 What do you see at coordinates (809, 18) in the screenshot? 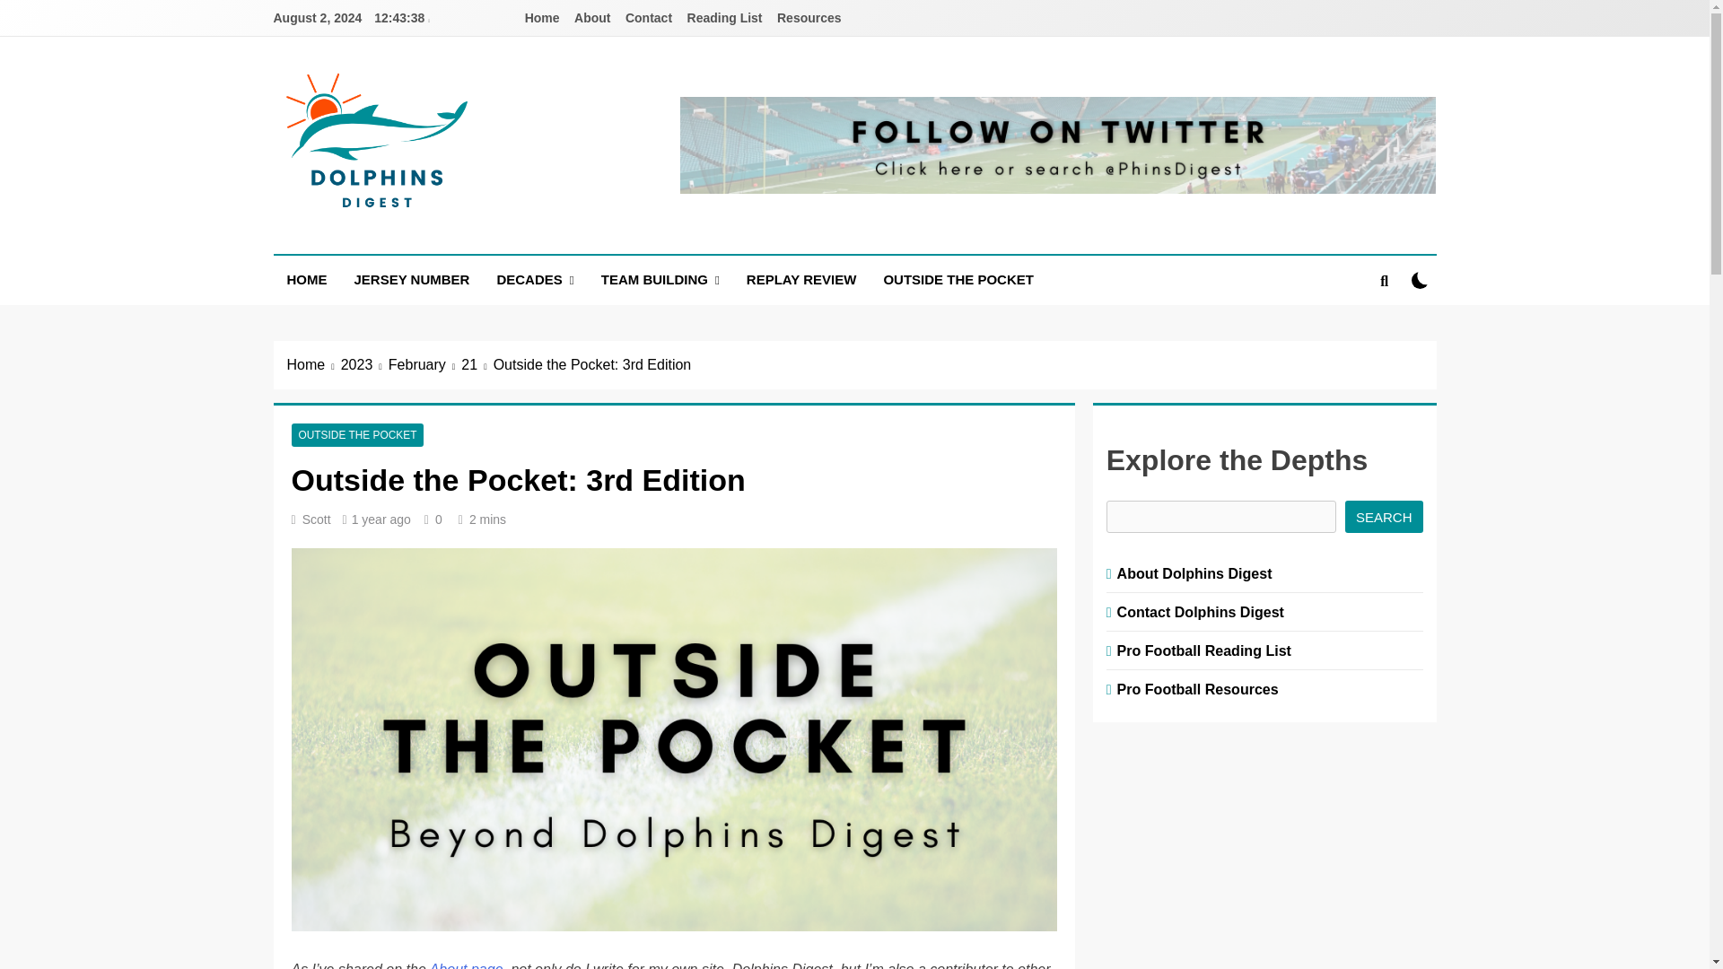
I see `Resources` at bounding box center [809, 18].